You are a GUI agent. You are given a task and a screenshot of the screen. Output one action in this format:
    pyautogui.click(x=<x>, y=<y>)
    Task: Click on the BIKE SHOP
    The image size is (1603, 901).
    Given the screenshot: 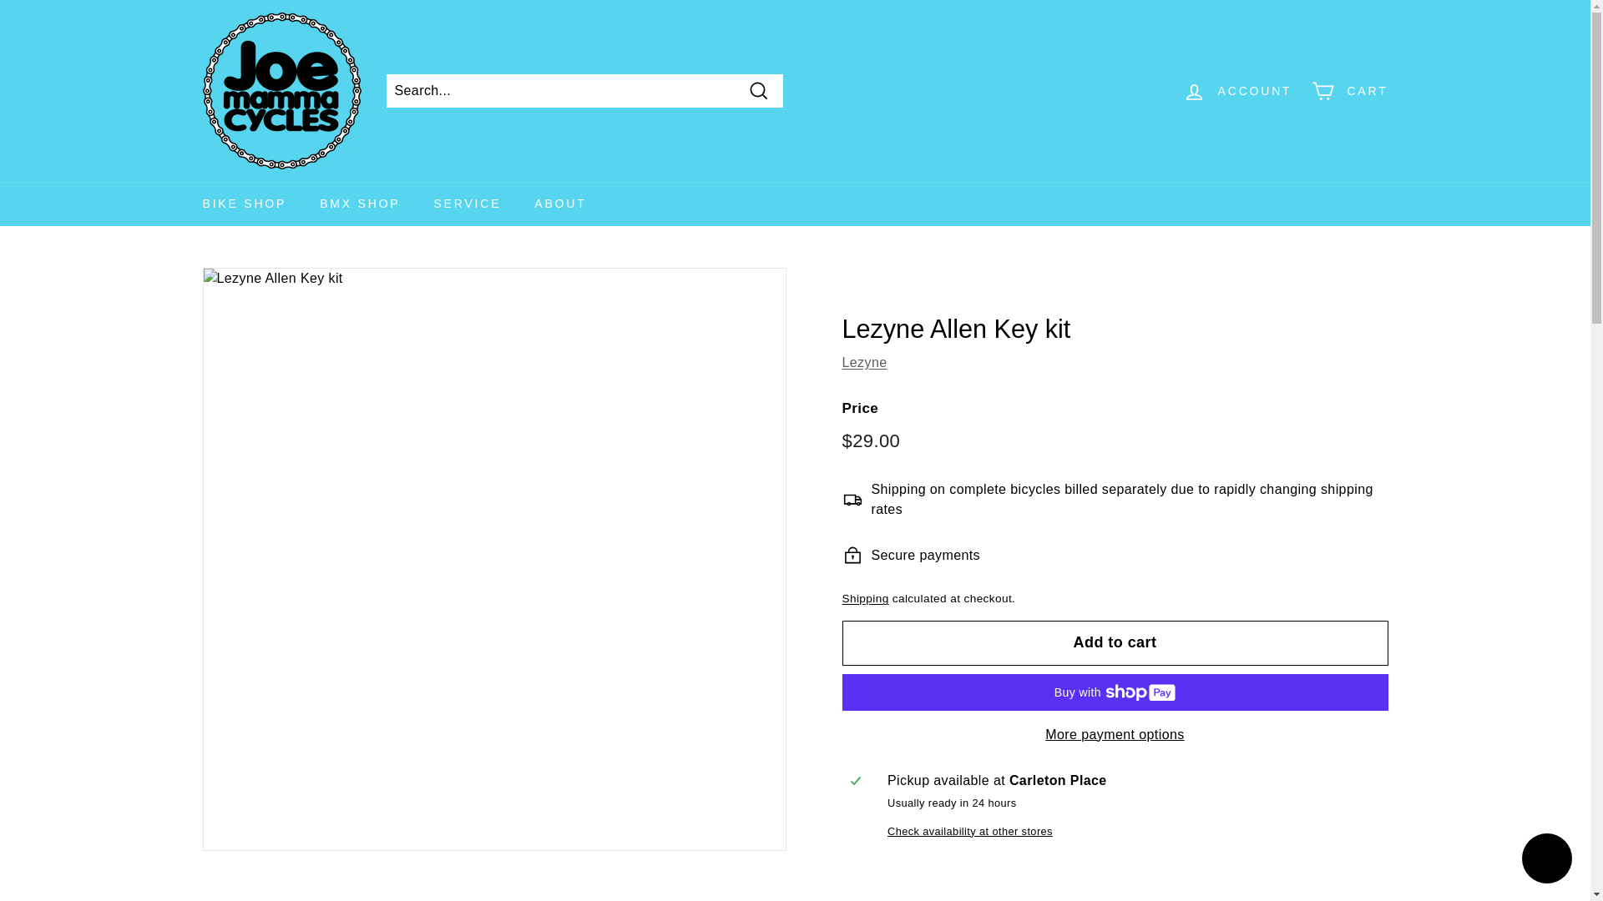 What is the action you would take?
    pyautogui.click(x=244, y=204)
    